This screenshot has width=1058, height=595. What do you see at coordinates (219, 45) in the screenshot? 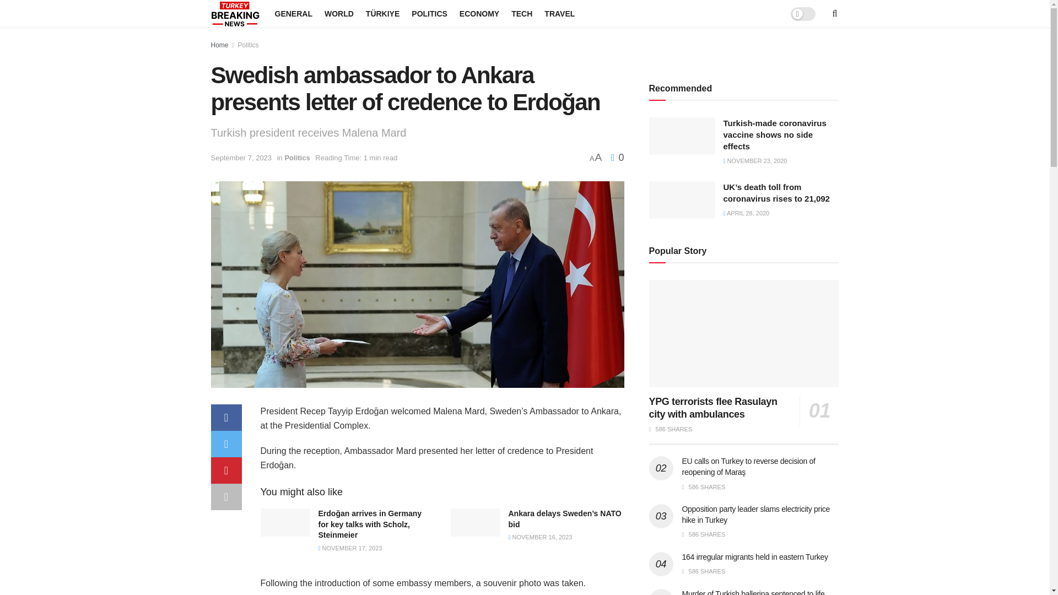
I see `Home` at bounding box center [219, 45].